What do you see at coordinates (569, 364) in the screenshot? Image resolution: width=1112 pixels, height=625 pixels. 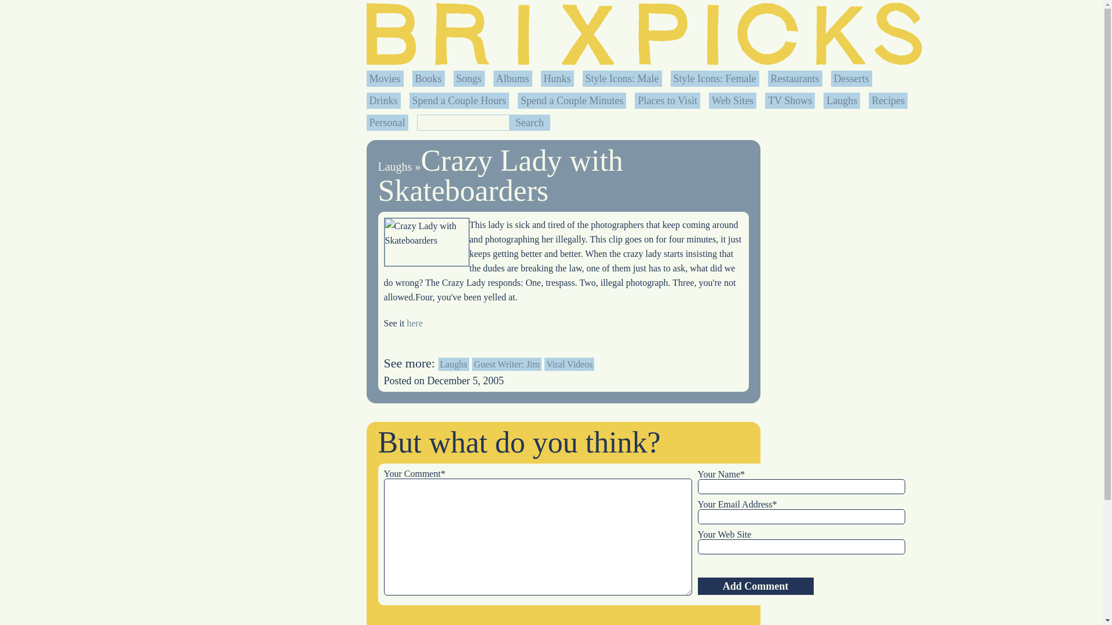 I see `Viral Videos` at bounding box center [569, 364].